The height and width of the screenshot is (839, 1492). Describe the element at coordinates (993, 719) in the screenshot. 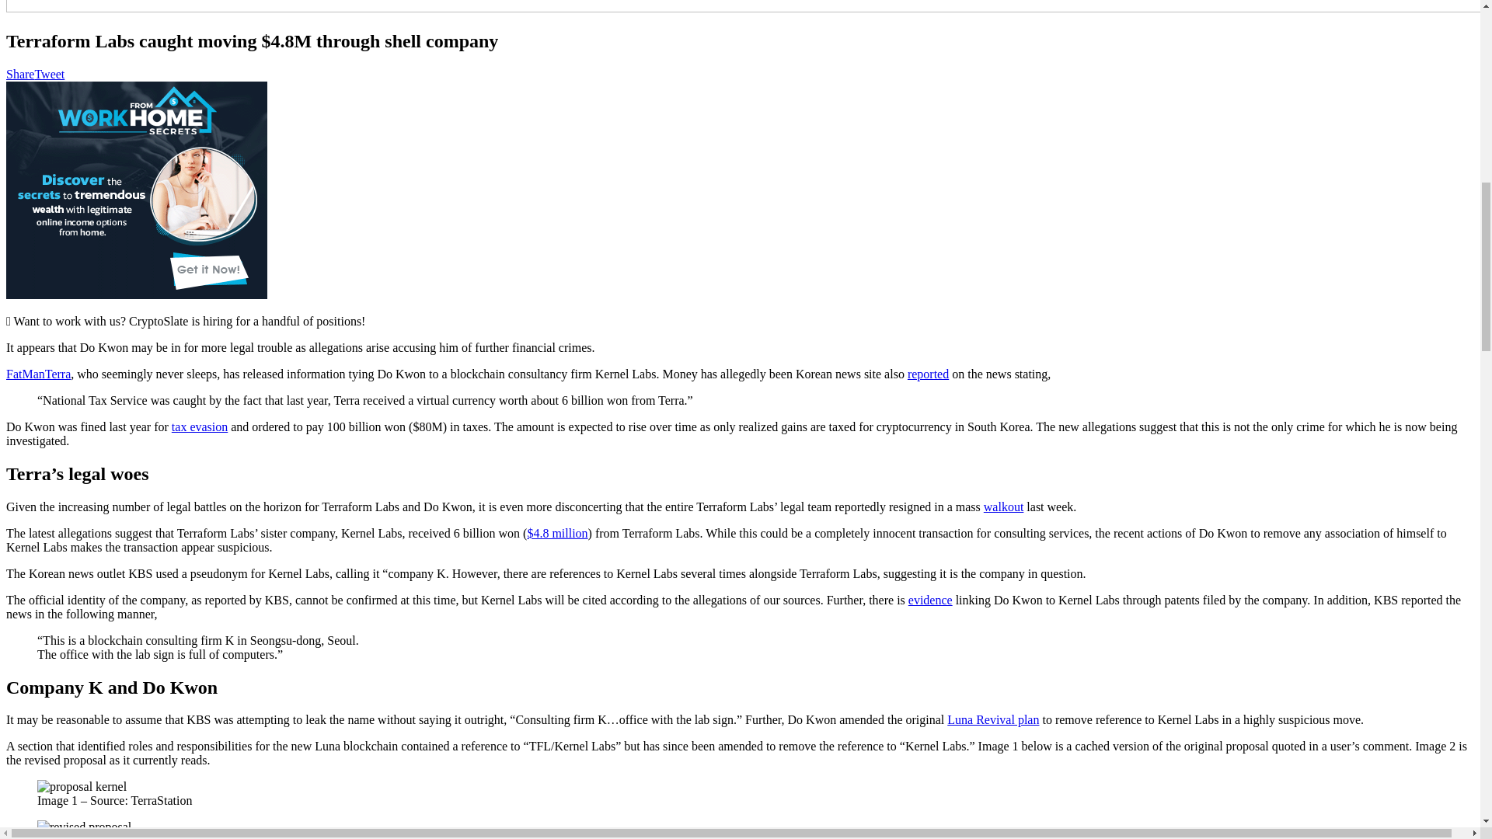

I see `Luna Revival plan` at that location.